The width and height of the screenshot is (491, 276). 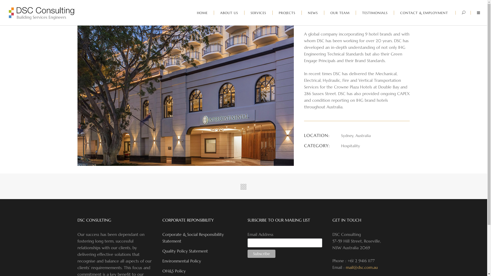 What do you see at coordinates (340, 13) in the screenshot?
I see `OUR TEAM` at bounding box center [340, 13].